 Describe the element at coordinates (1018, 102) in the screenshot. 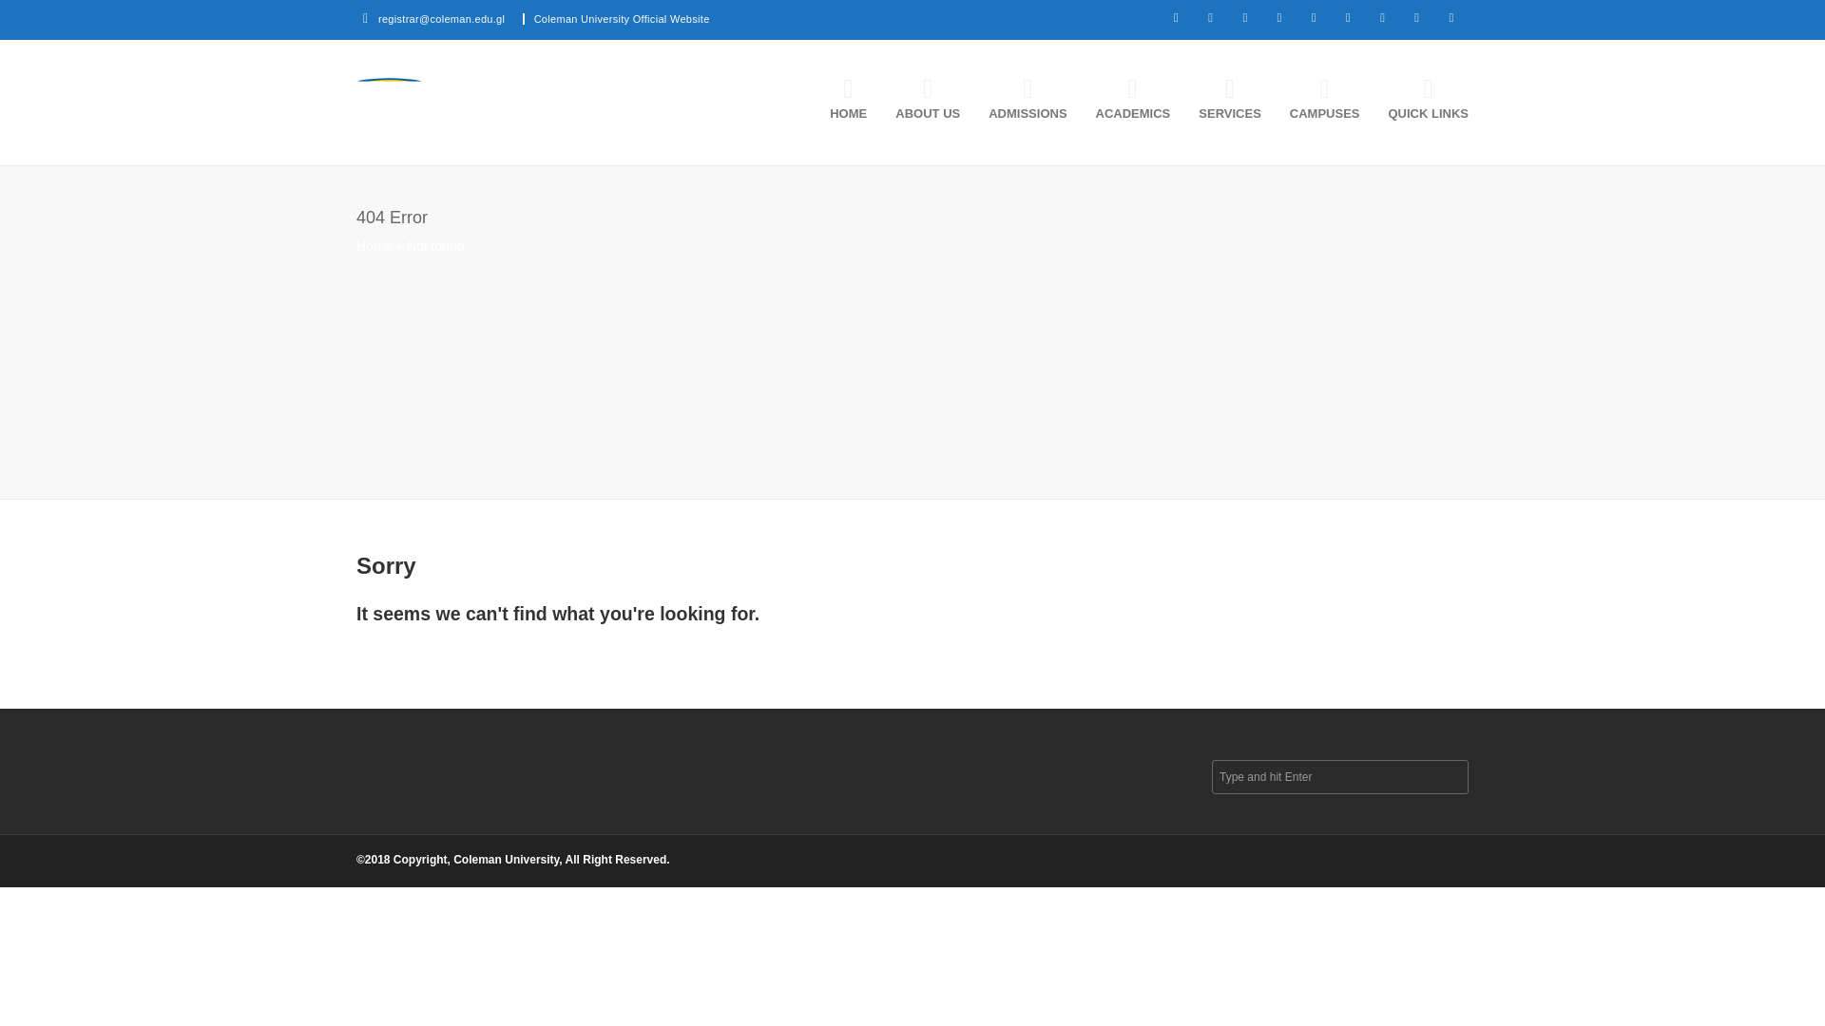

I see `ADMISSIONS` at that location.